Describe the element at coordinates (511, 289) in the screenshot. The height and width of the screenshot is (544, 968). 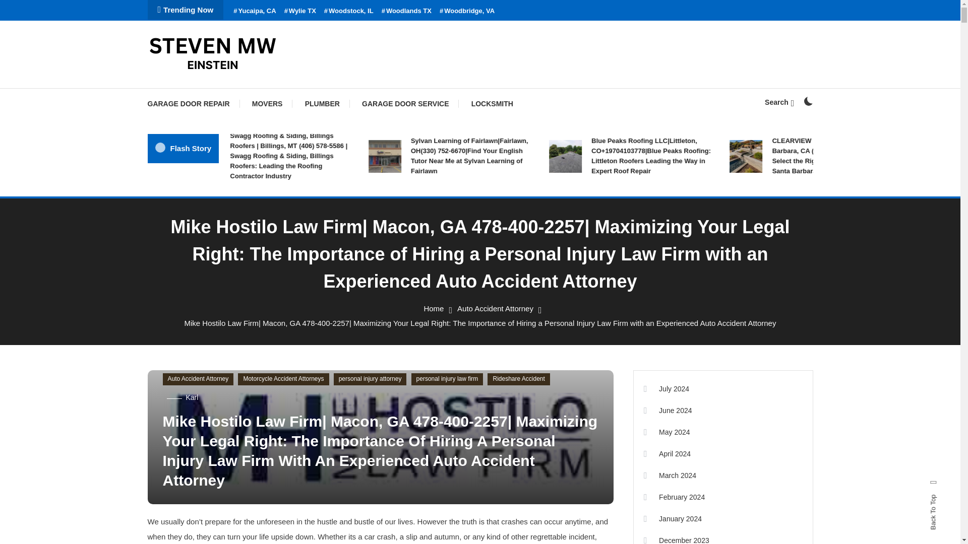
I see `Search` at that location.